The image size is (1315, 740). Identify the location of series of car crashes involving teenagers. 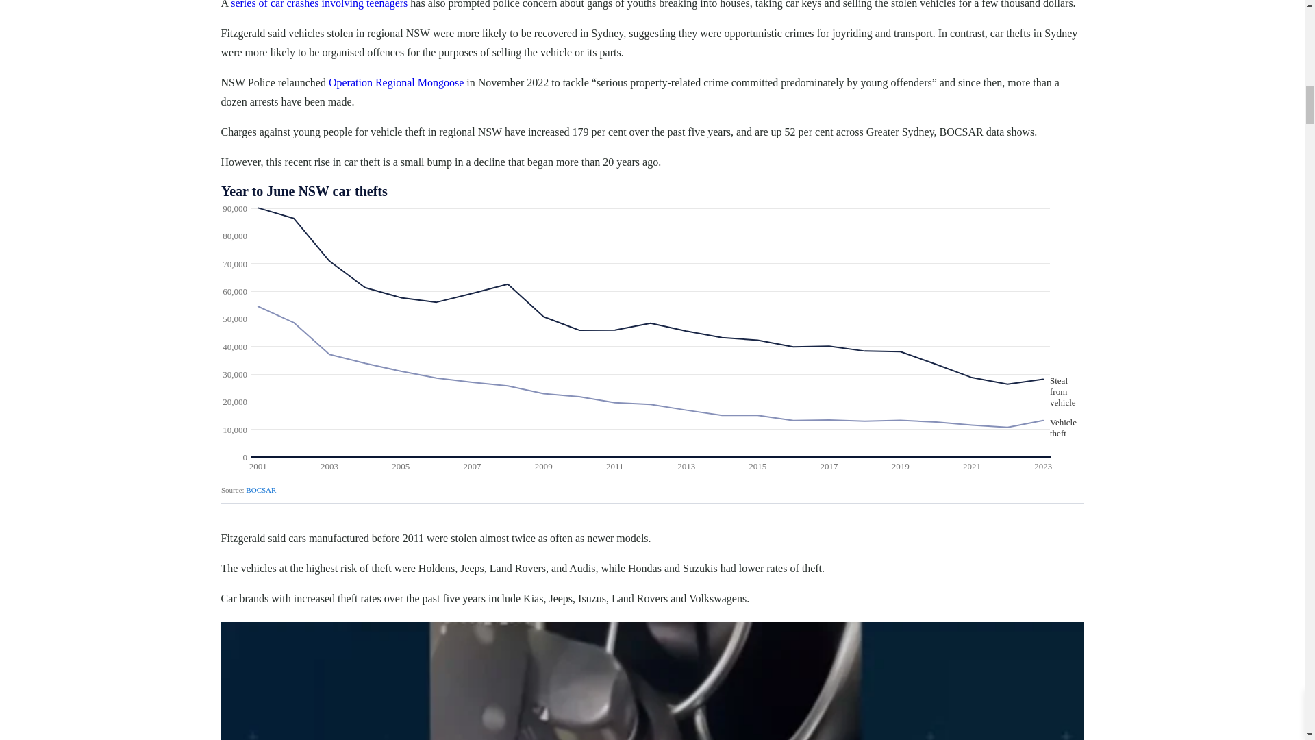
(319, 4).